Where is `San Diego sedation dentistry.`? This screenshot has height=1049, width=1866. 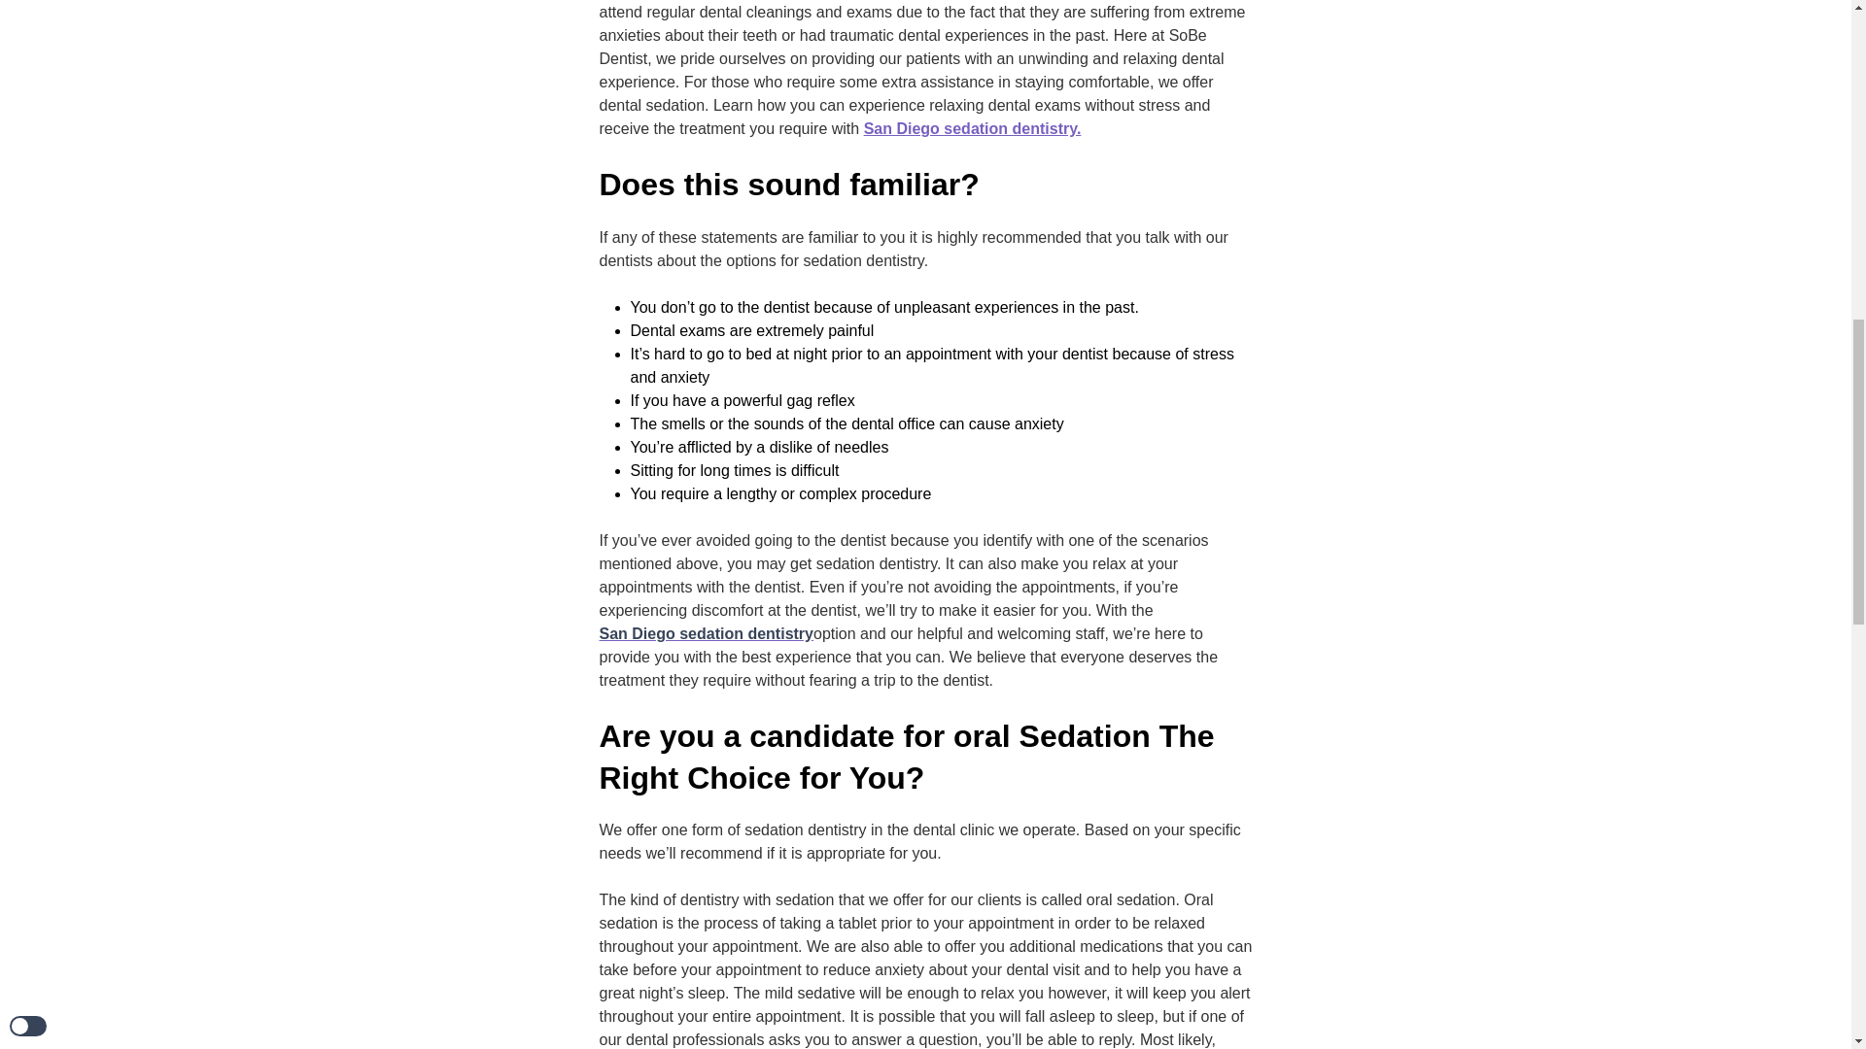
San Diego sedation dentistry. is located at coordinates (972, 128).